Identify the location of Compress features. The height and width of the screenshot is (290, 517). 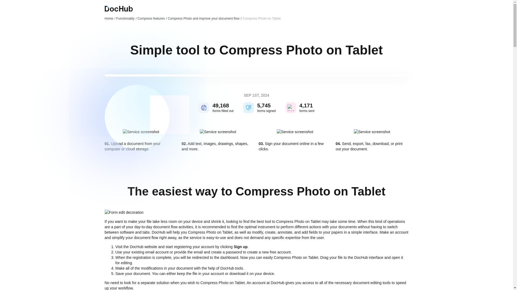
(152, 18).